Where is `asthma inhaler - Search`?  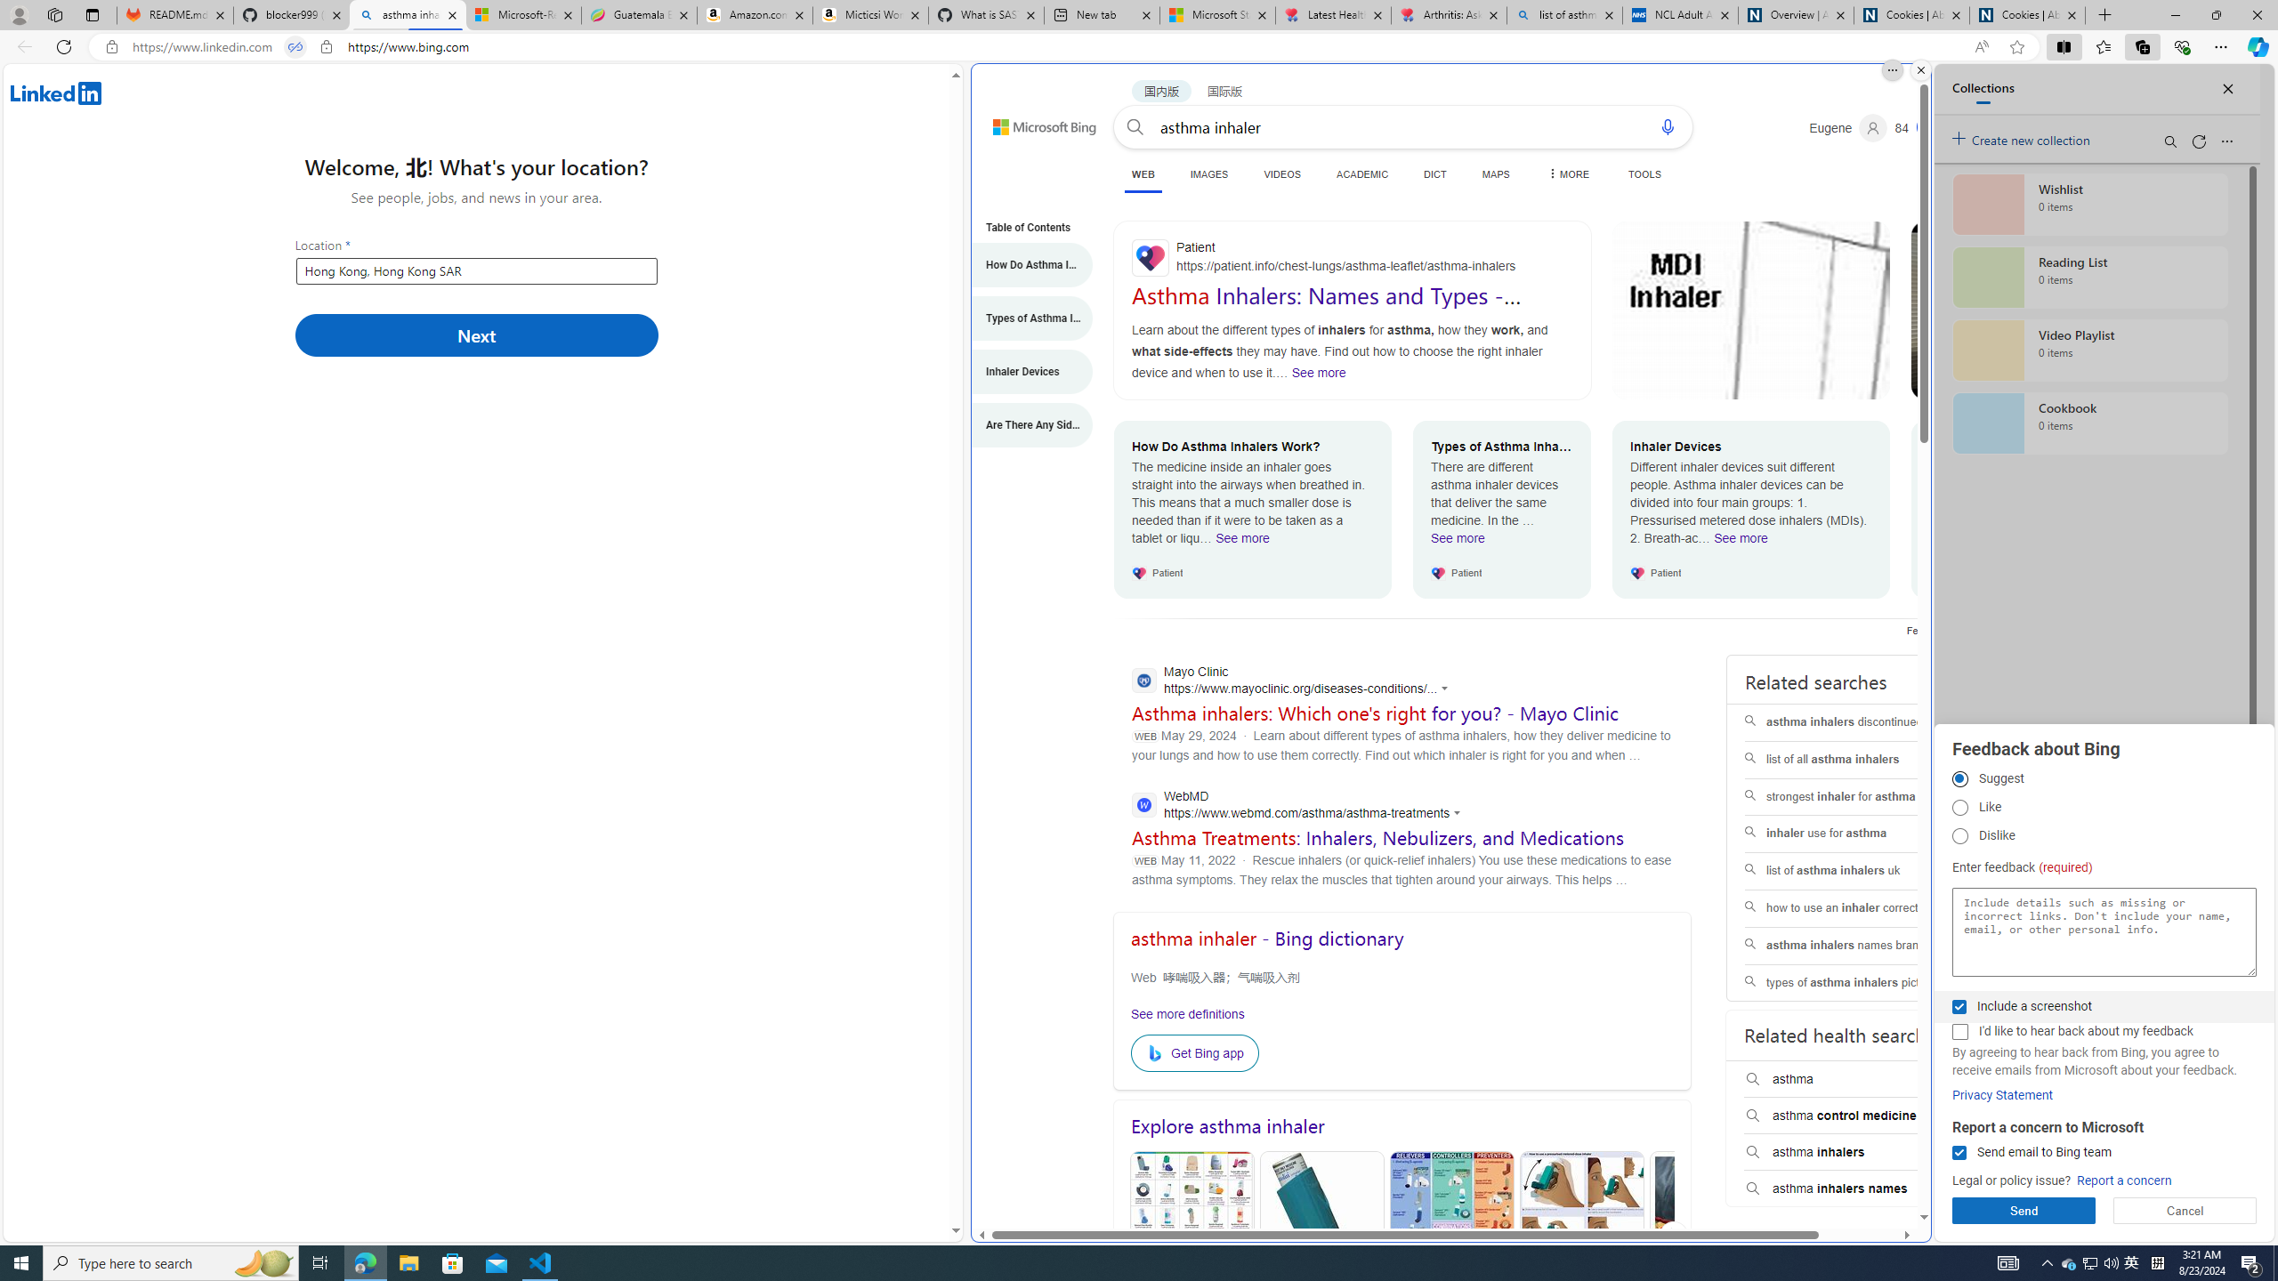 asthma inhaler - Search is located at coordinates (408, 15).